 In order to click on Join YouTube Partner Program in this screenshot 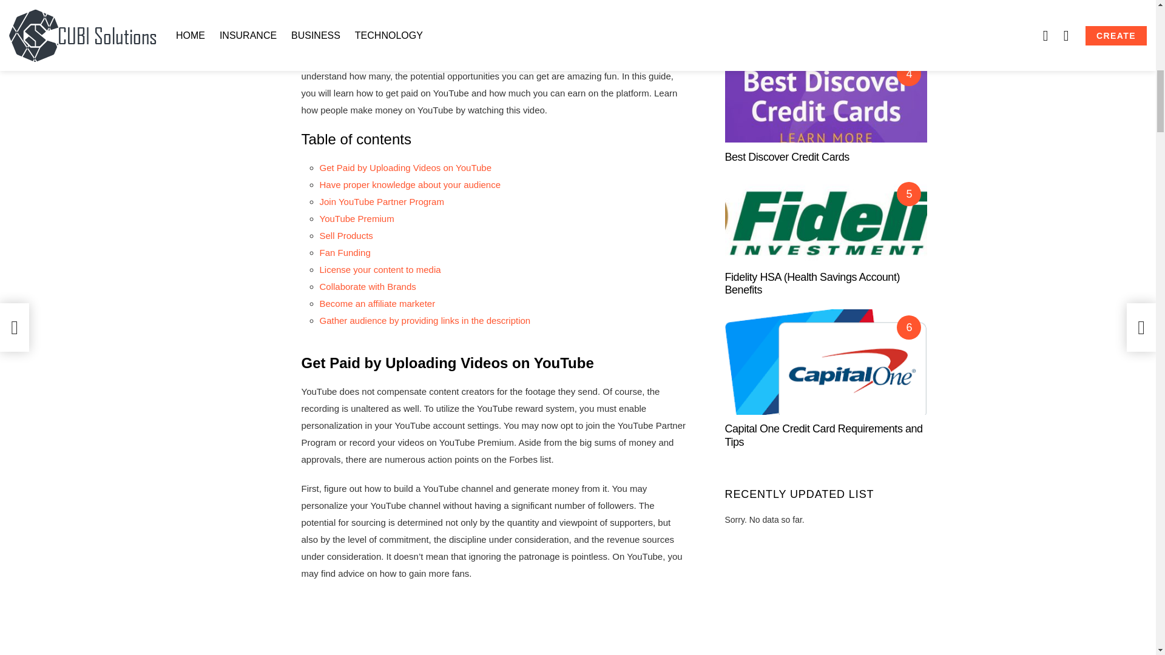, I will do `click(381, 201)`.